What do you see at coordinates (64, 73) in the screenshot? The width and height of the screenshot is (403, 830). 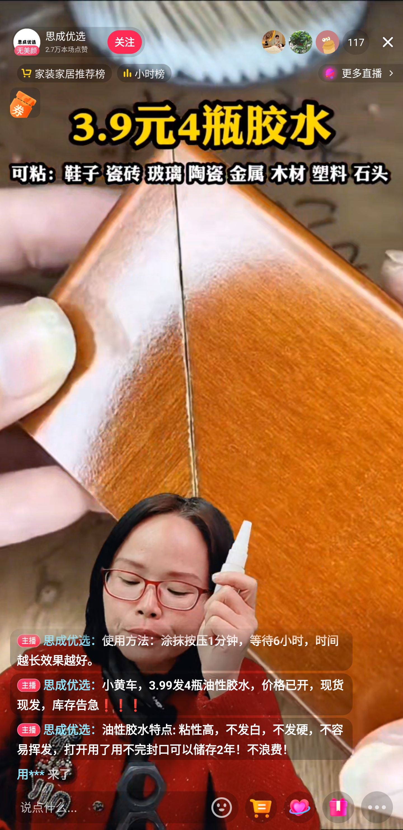 I see `家装家居推荐榜，按钮` at bounding box center [64, 73].